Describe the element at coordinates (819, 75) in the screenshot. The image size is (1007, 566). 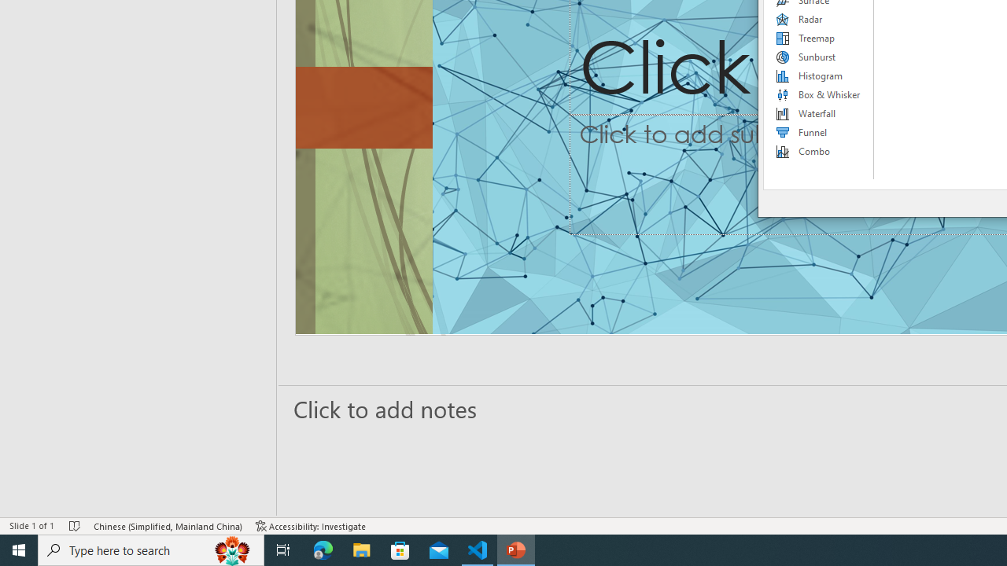
I see `Histogram` at that location.